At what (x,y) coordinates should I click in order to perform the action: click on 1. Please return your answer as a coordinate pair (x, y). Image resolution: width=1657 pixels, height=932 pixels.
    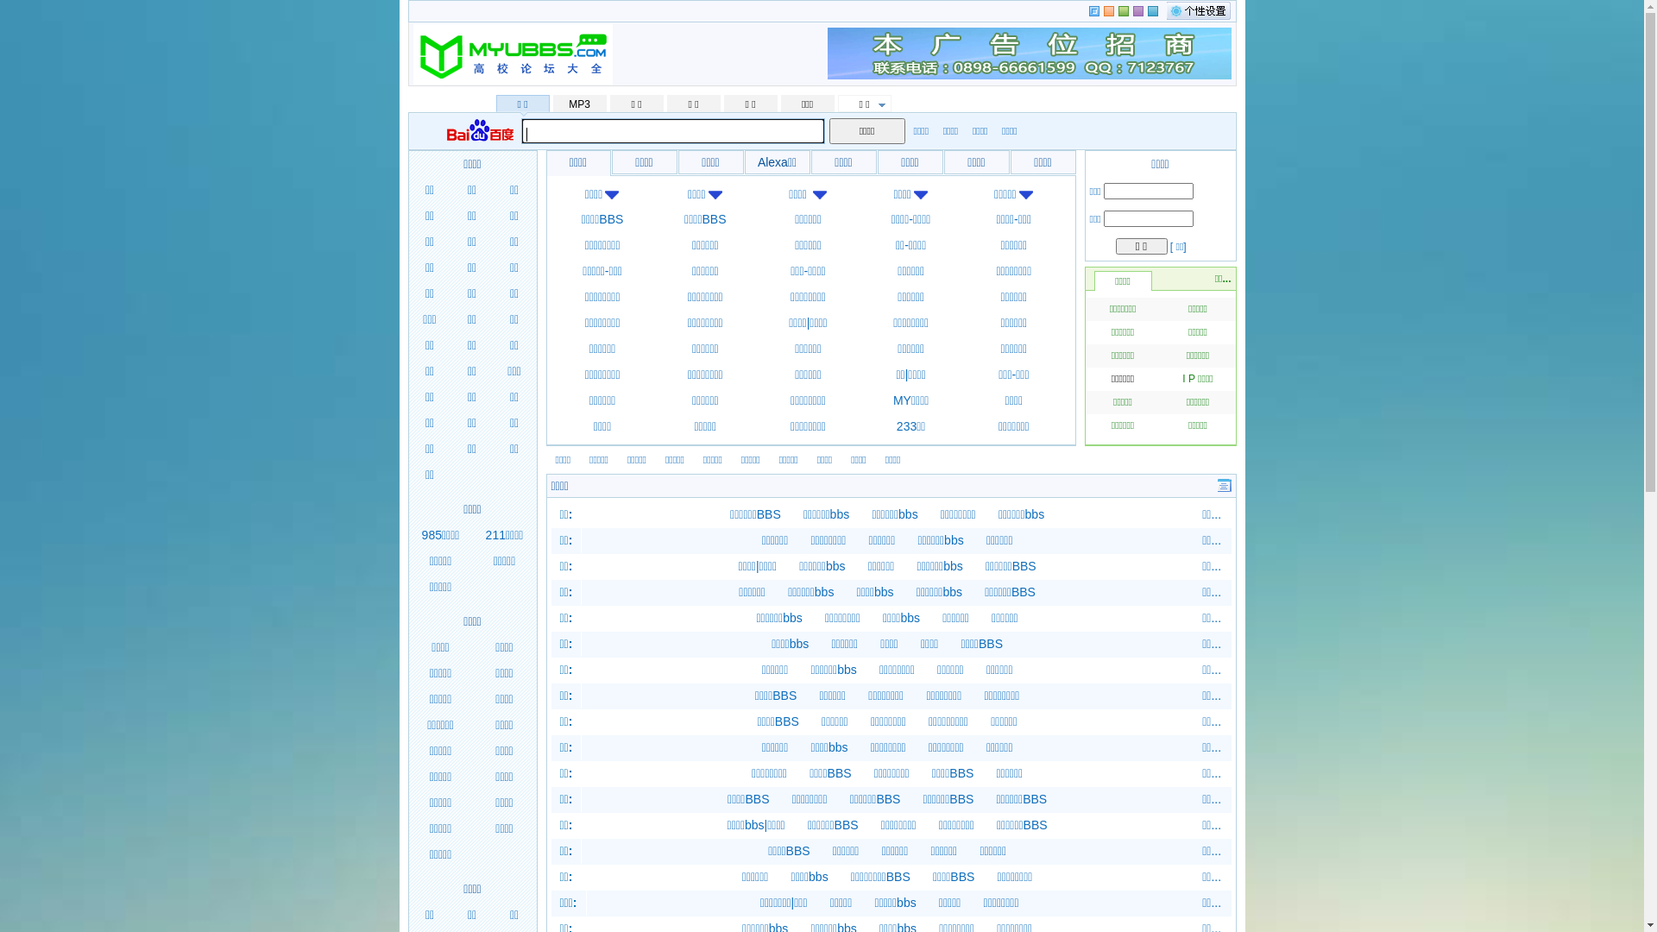
    Looking at the image, I should click on (1108, 11).